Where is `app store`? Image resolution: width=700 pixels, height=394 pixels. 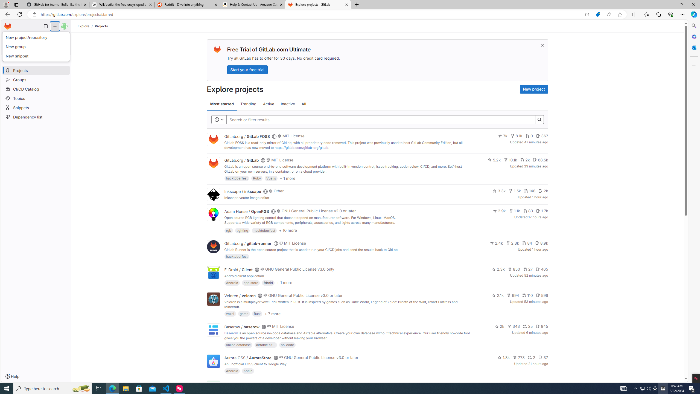
app store is located at coordinates (251, 282).